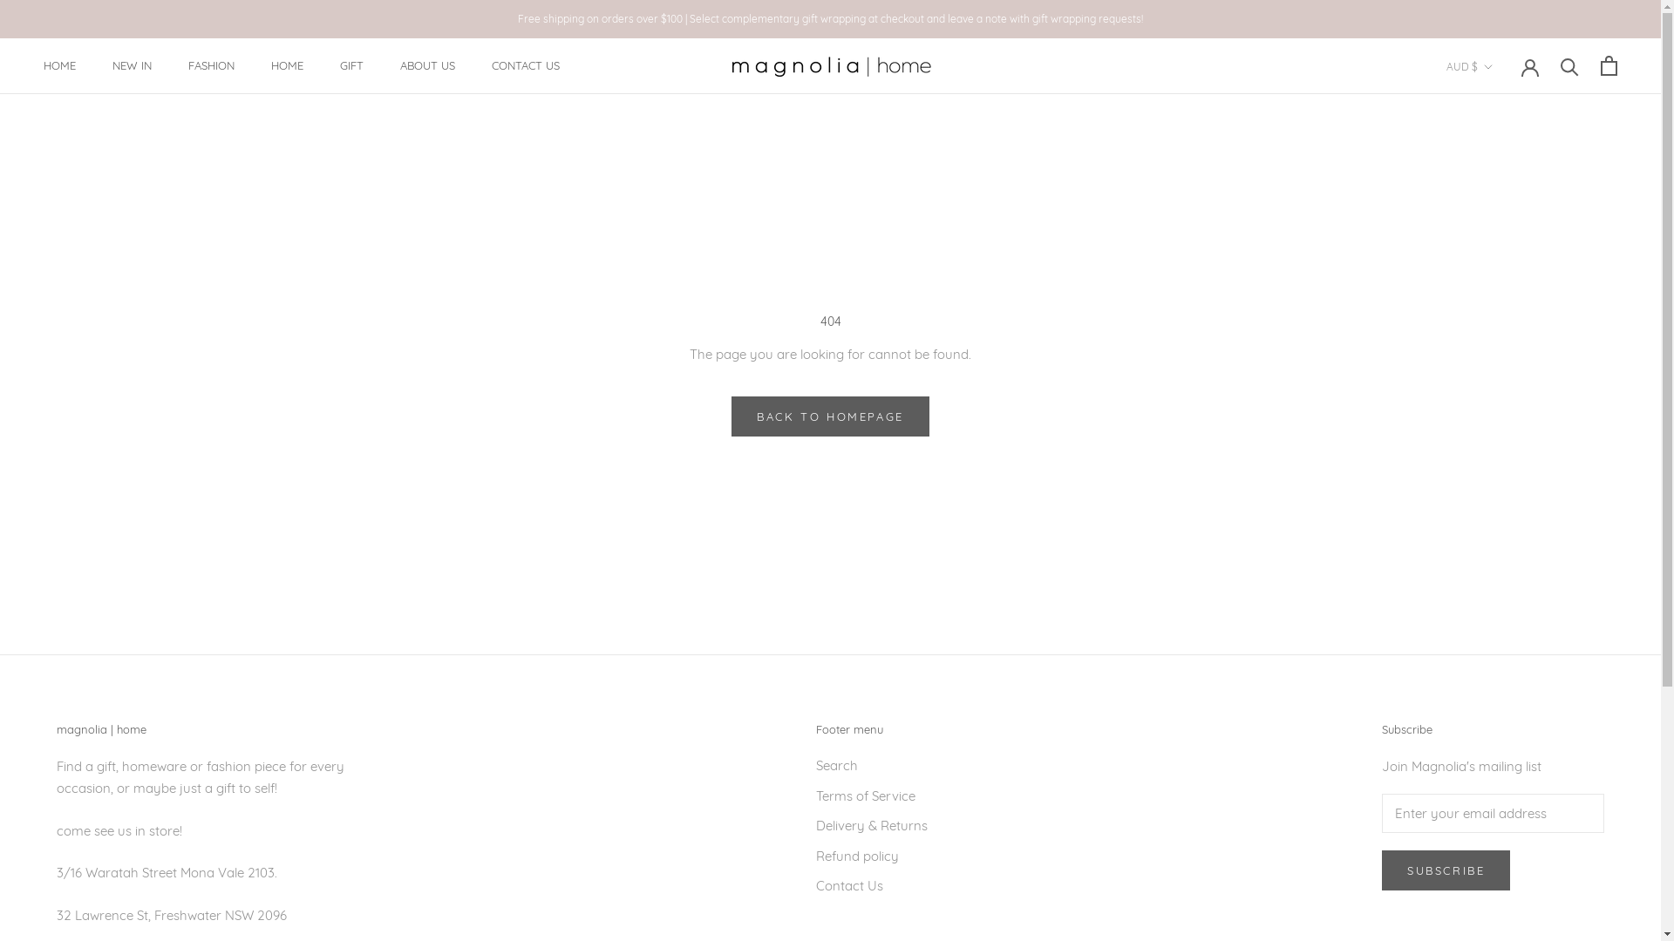  I want to click on FASHION, so click(211, 65).